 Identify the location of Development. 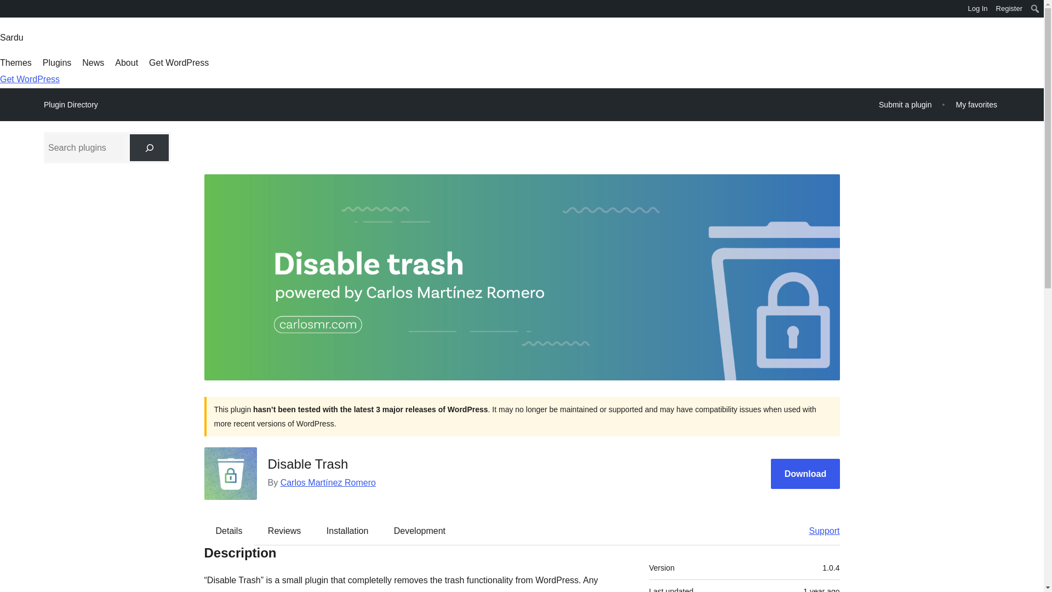
(420, 530).